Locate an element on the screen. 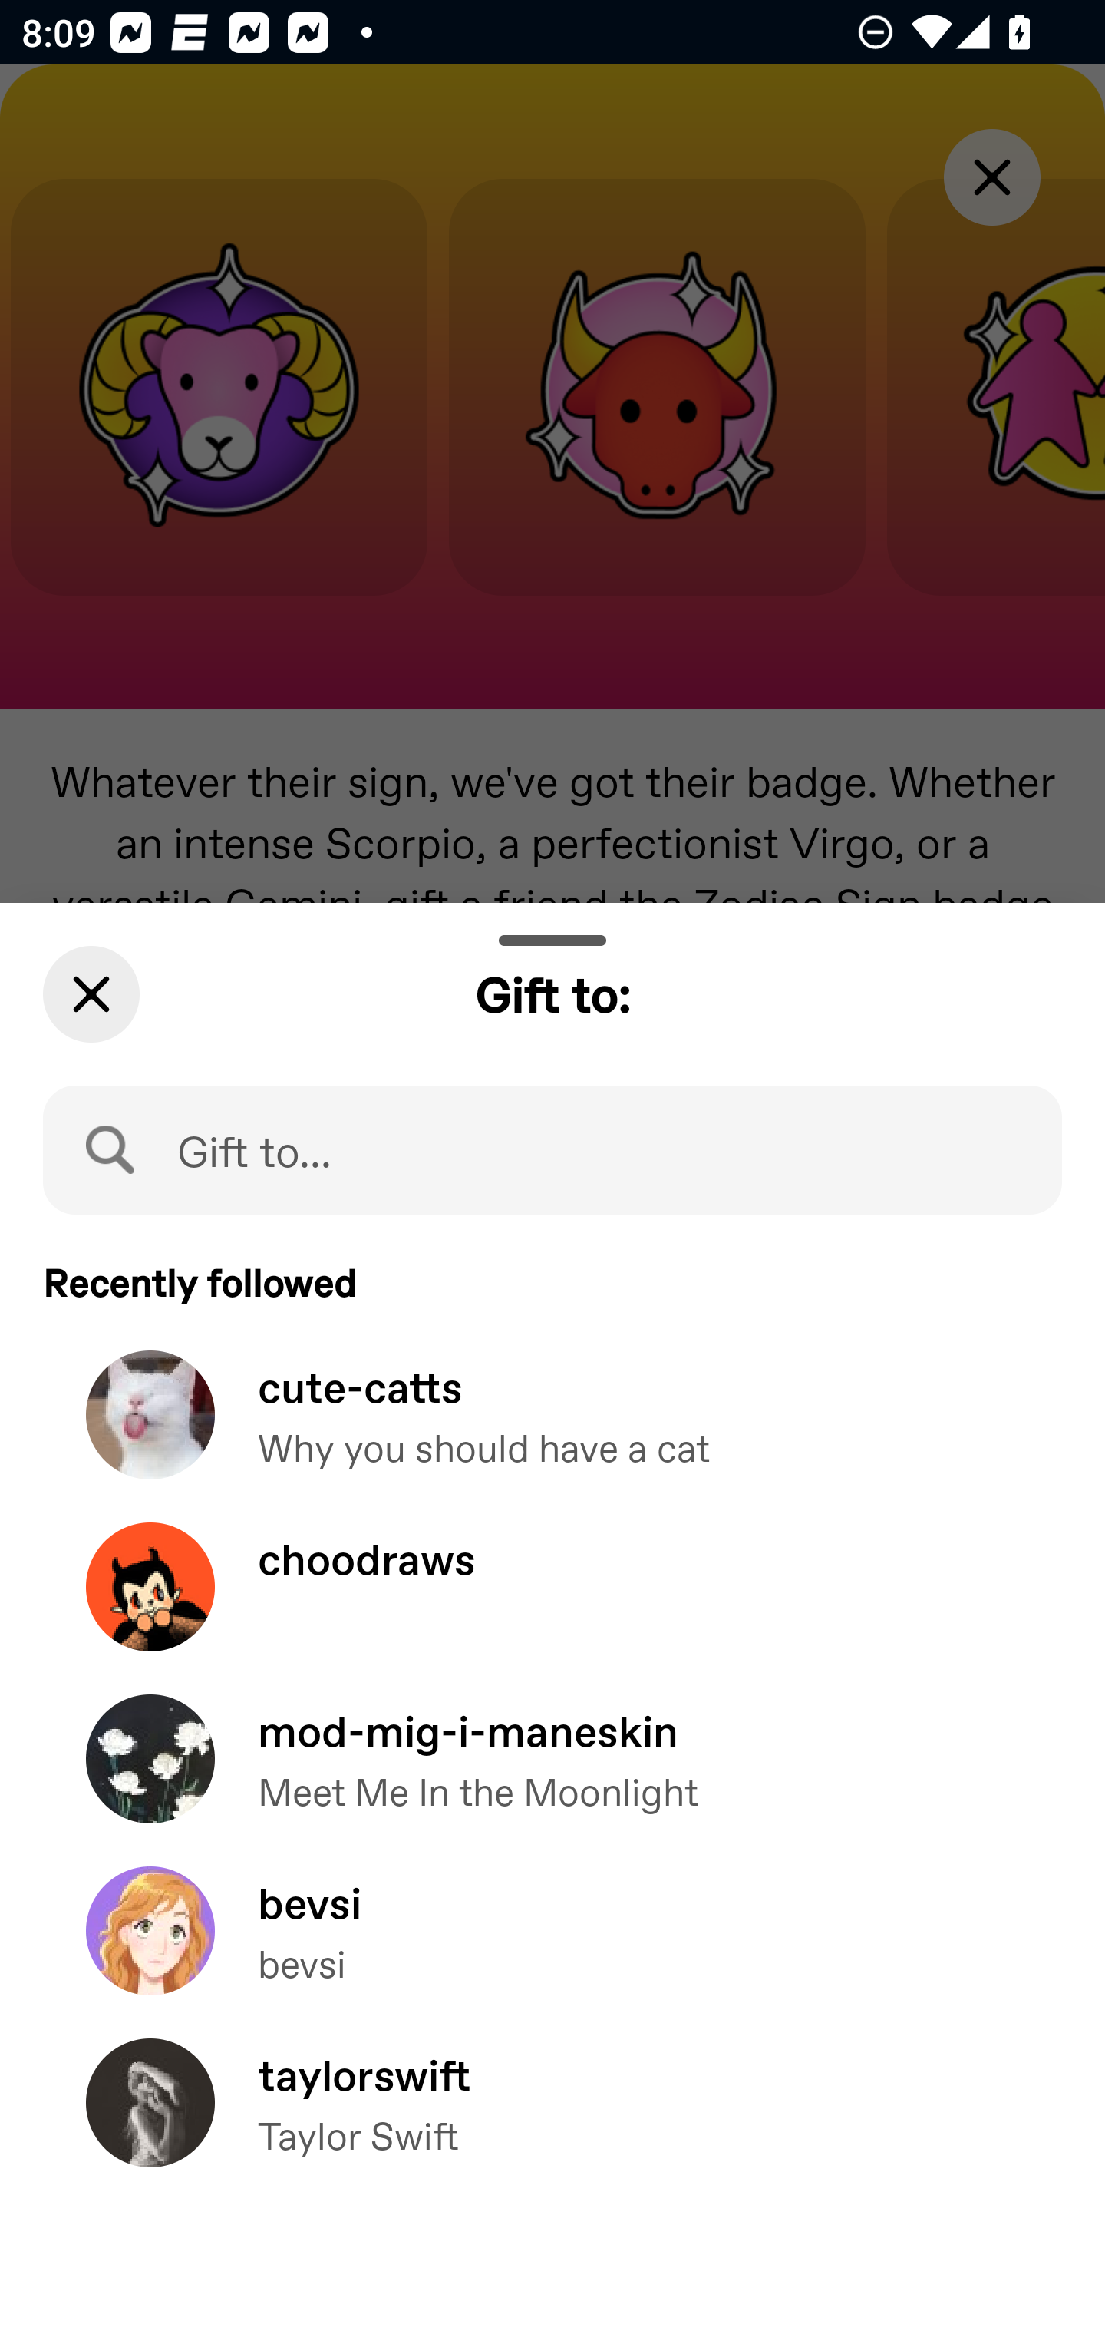 This screenshot has width=1105, height=2334. Gift to... is located at coordinates (552, 1149).